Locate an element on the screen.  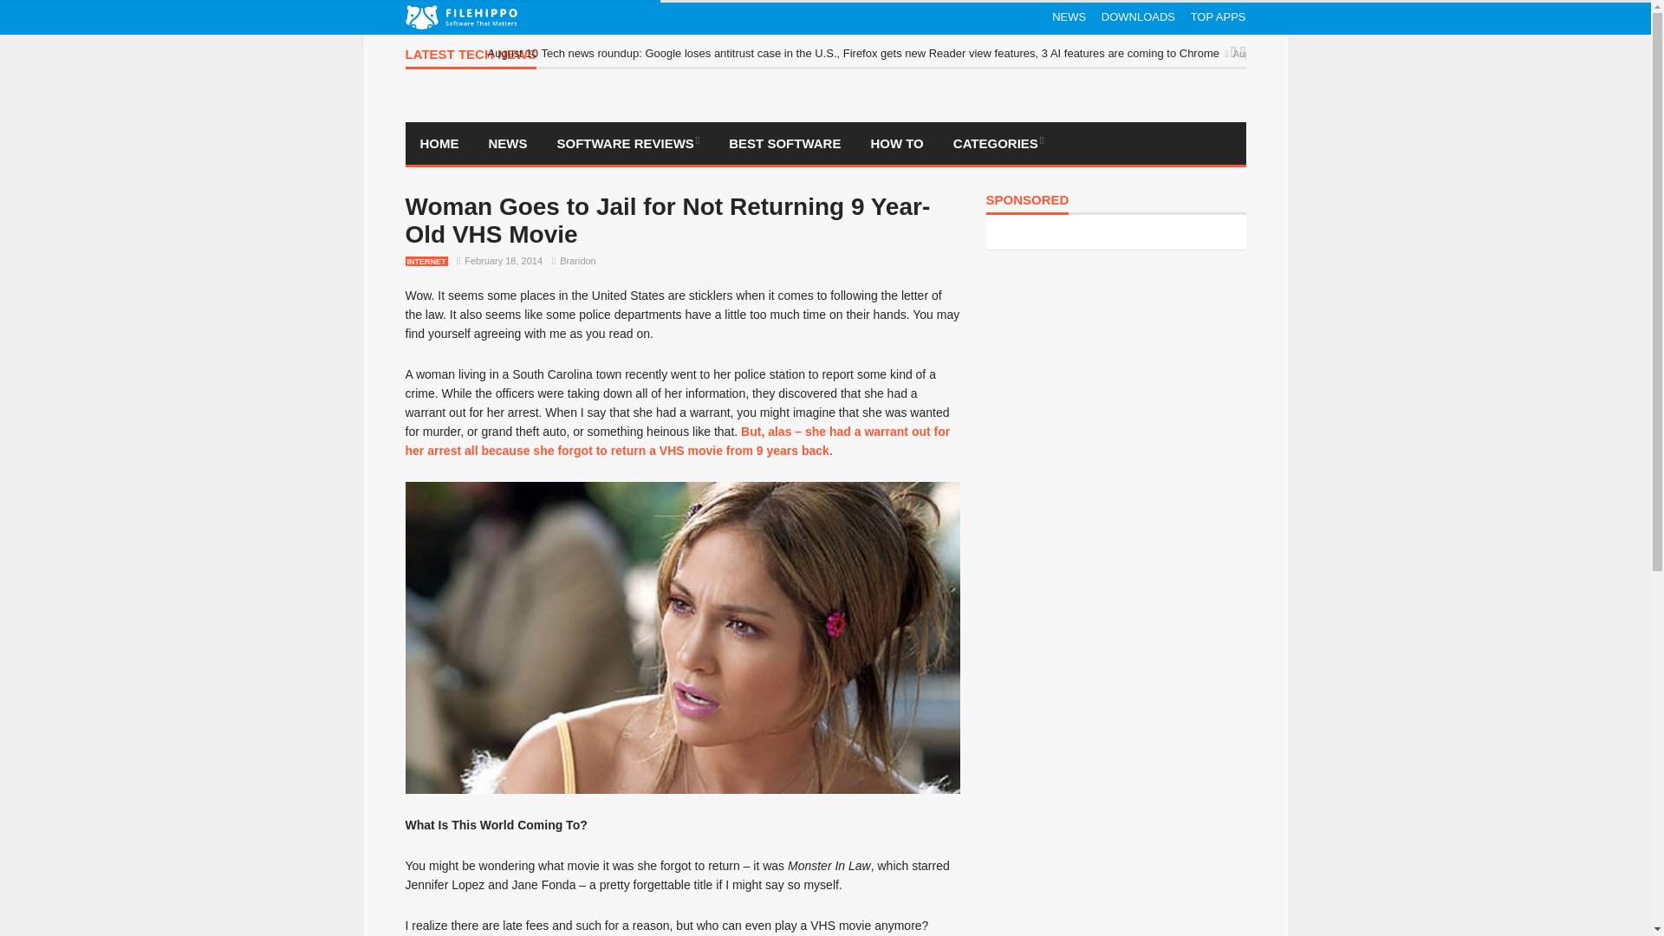
Best Software is located at coordinates (783, 144).